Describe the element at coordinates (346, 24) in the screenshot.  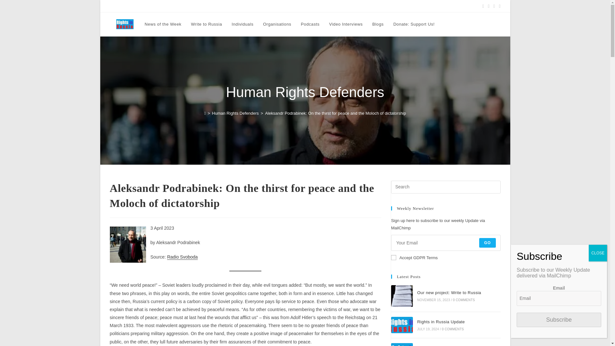
I see `Video Interviews` at that location.